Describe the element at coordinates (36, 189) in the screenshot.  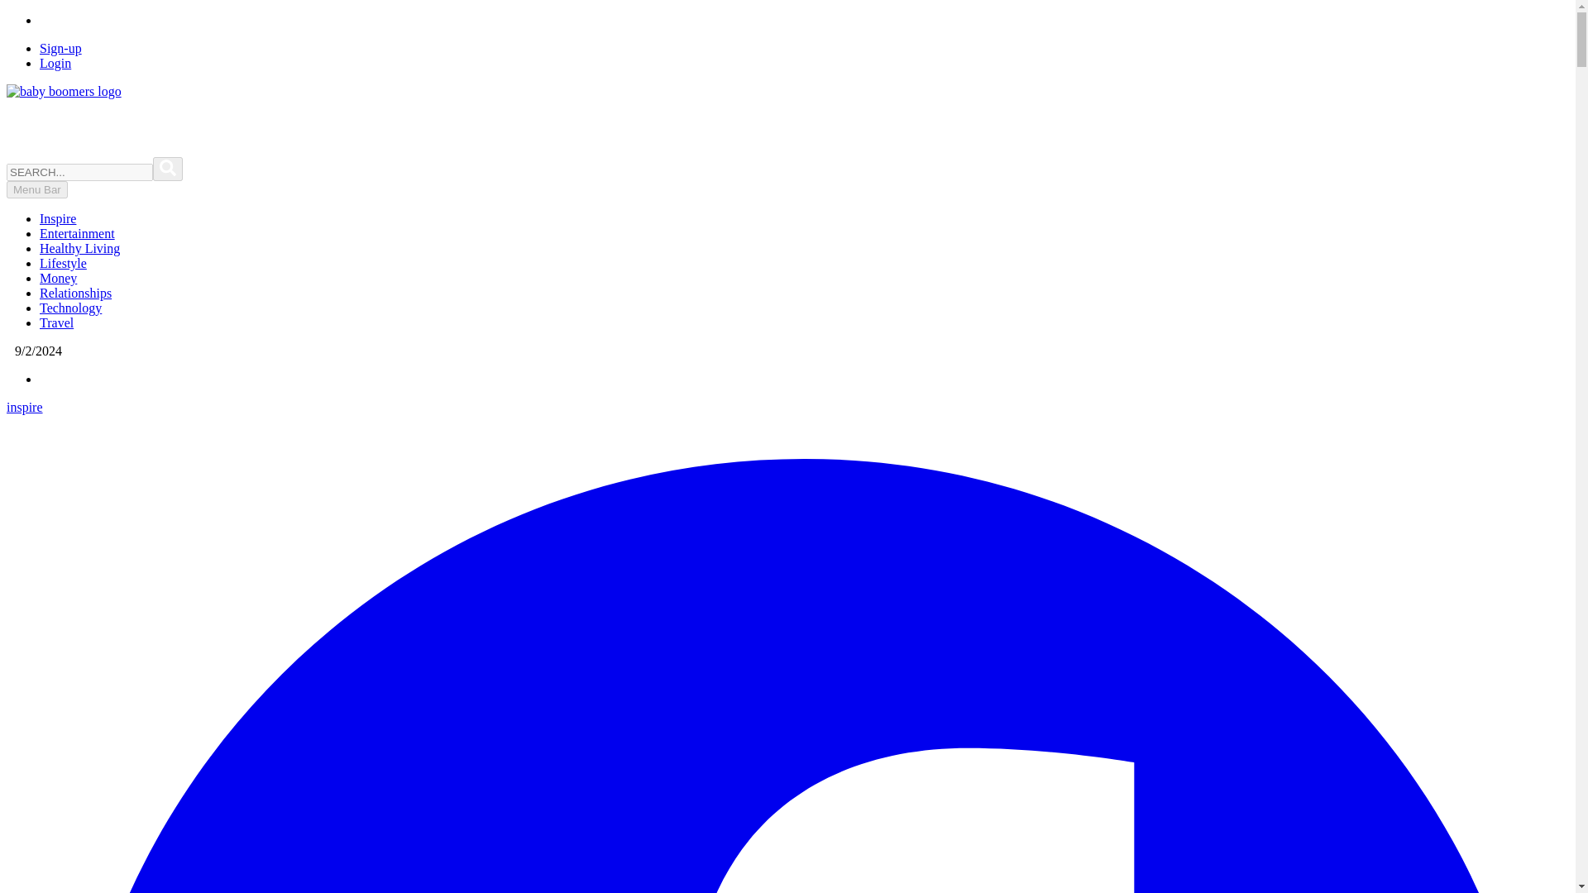
I see `Menu Bar` at that location.